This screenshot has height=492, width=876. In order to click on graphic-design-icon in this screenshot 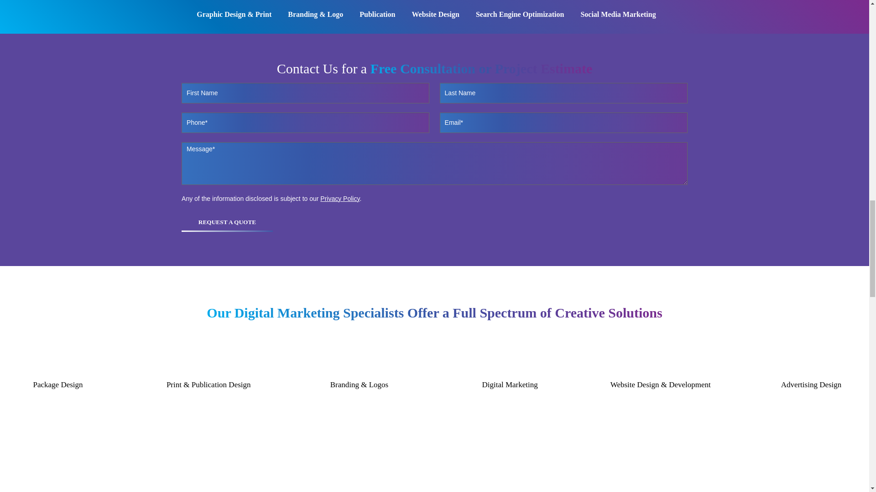, I will do `click(57, 357)`.